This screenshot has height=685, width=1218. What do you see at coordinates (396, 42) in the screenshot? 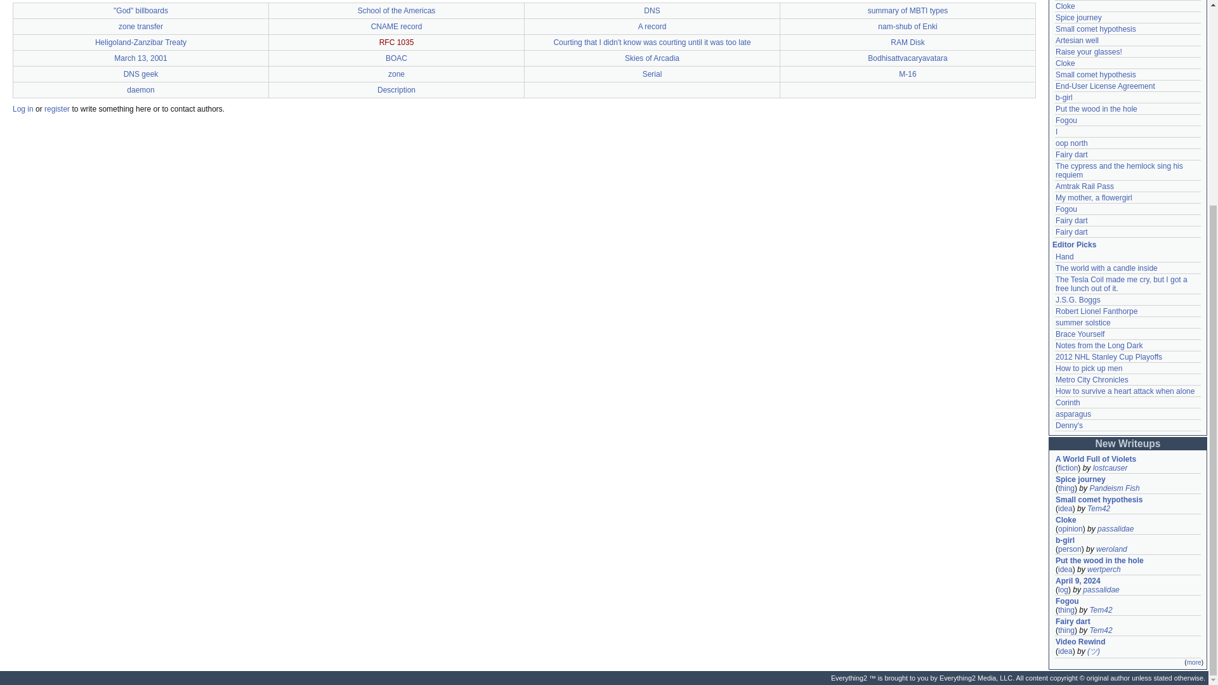
I see `RFC 1035` at bounding box center [396, 42].